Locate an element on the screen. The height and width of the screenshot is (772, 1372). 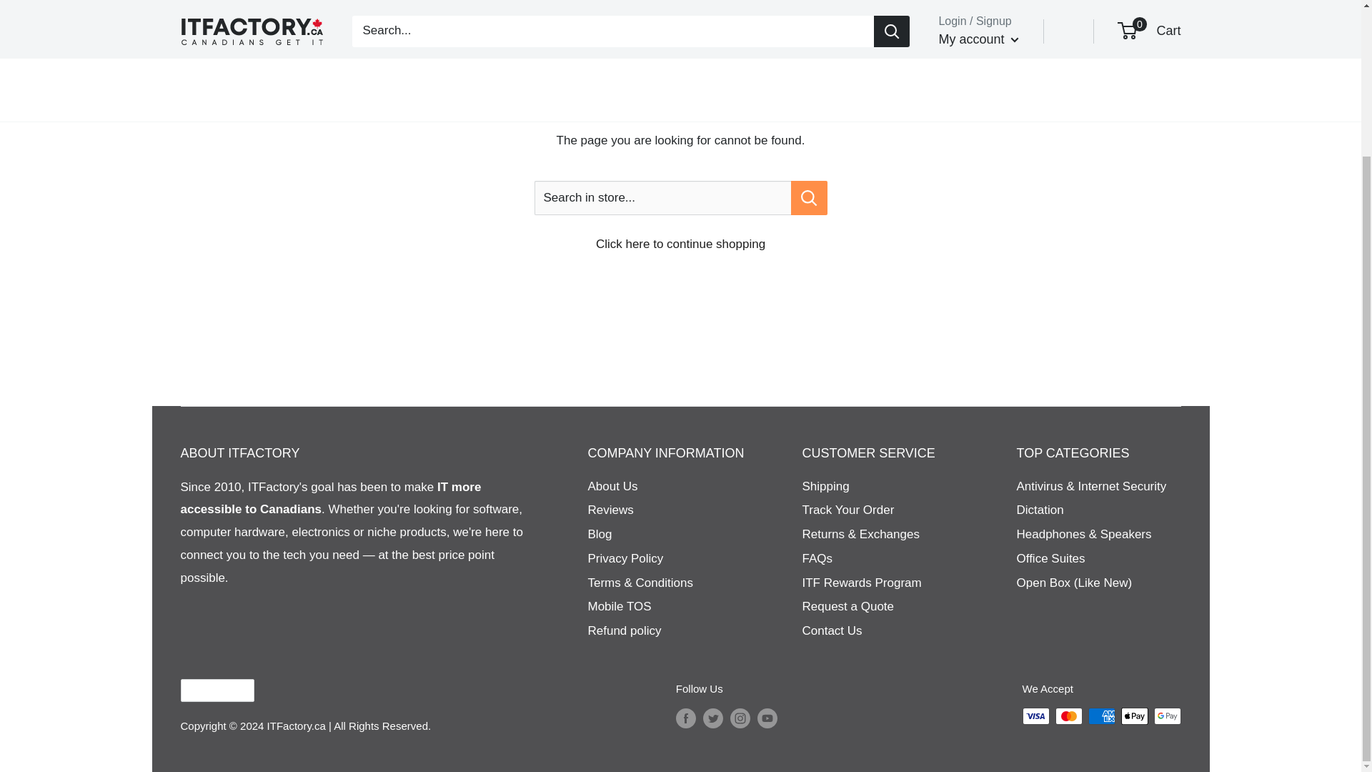
Blog is located at coordinates (669, 535).